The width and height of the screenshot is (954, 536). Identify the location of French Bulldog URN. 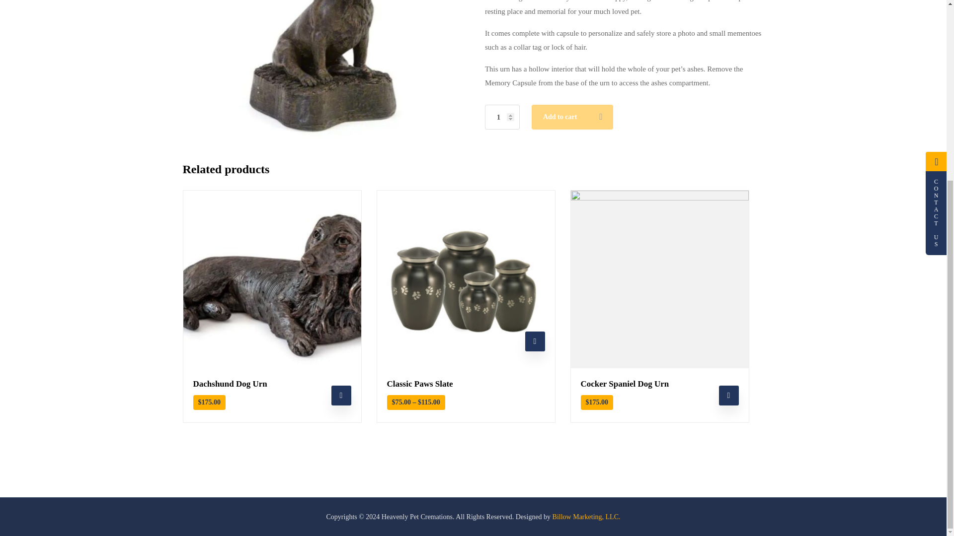
(322, 73).